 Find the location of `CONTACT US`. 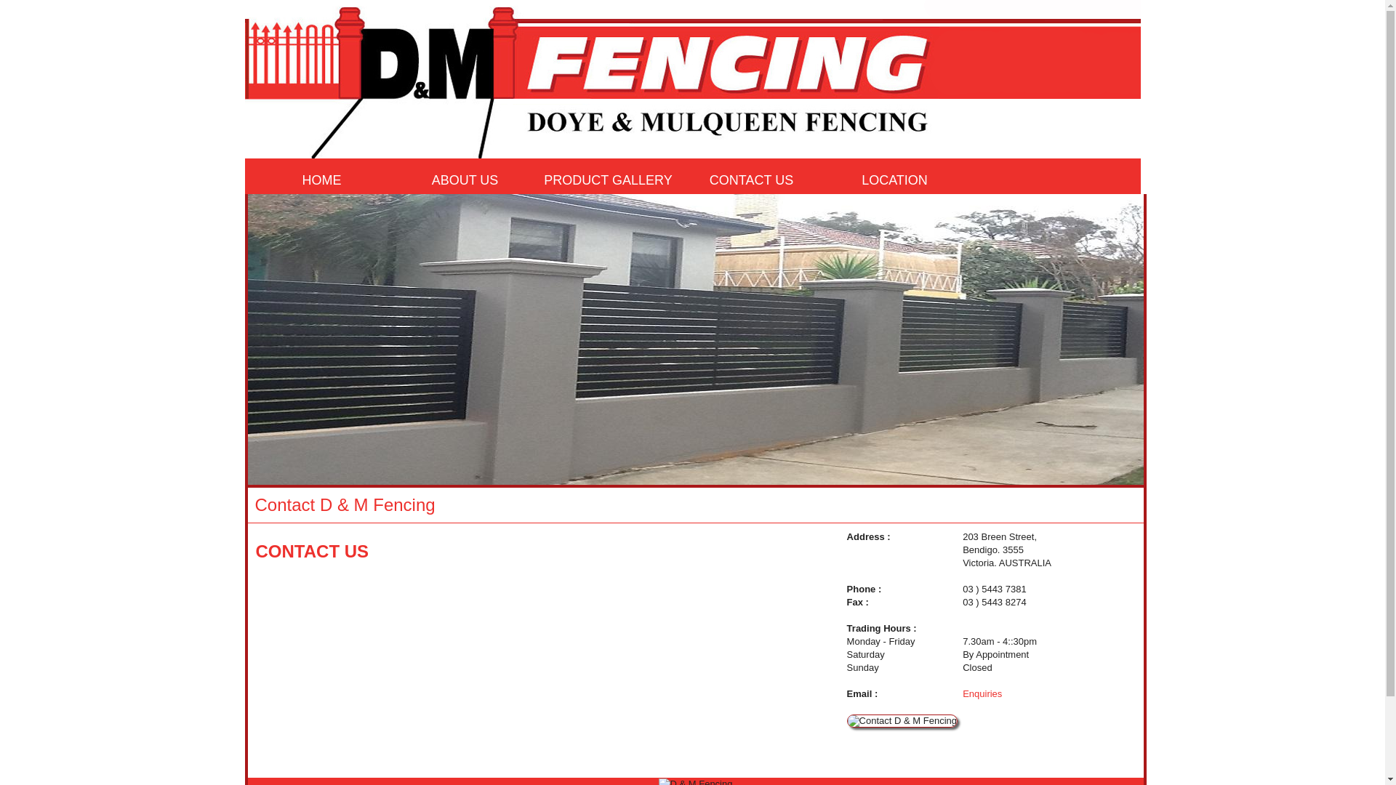

CONTACT US is located at coordinates (752, 180).